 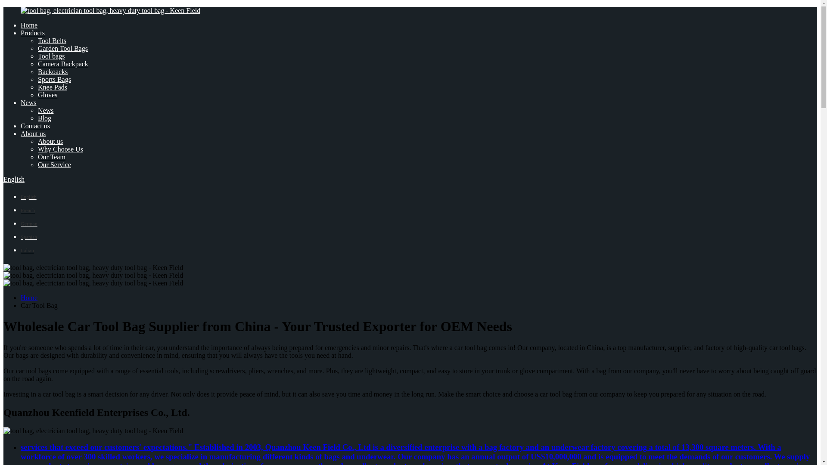 I want to click on Home, so click(x=29, y=25).